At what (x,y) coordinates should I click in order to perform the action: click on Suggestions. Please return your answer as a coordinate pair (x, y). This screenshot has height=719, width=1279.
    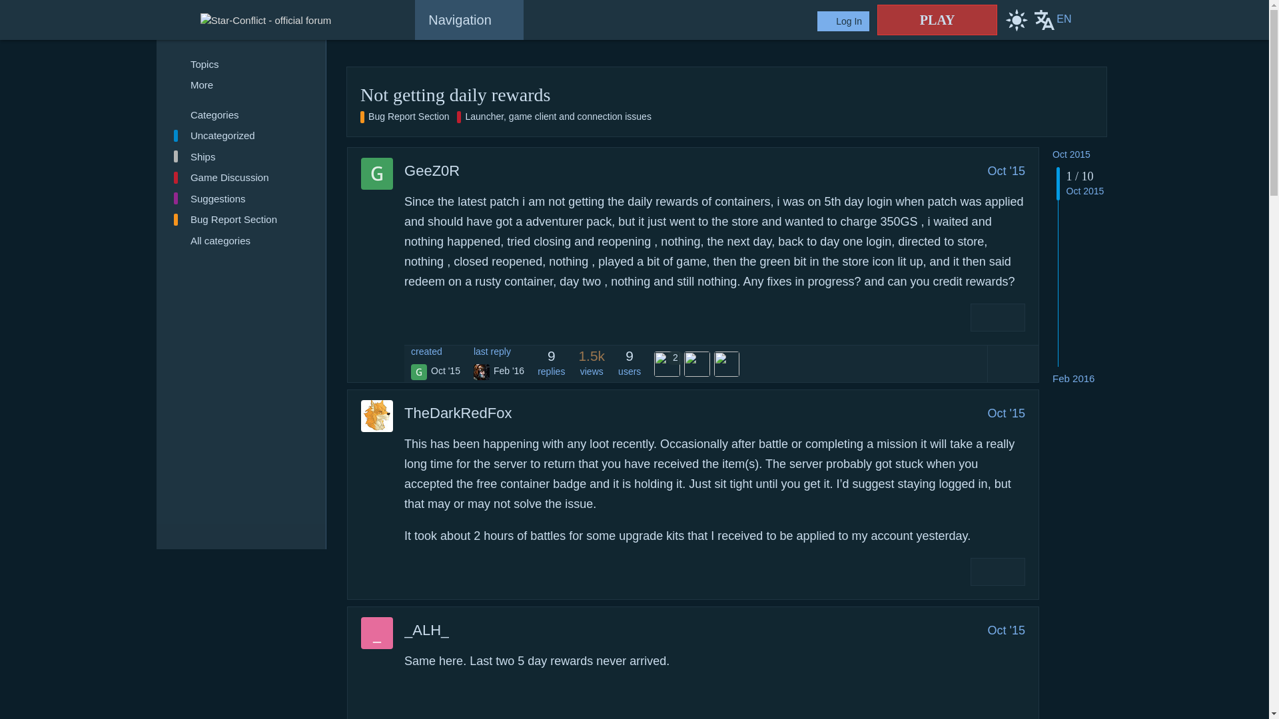
    Looking at the image, I should click on (241, 198).